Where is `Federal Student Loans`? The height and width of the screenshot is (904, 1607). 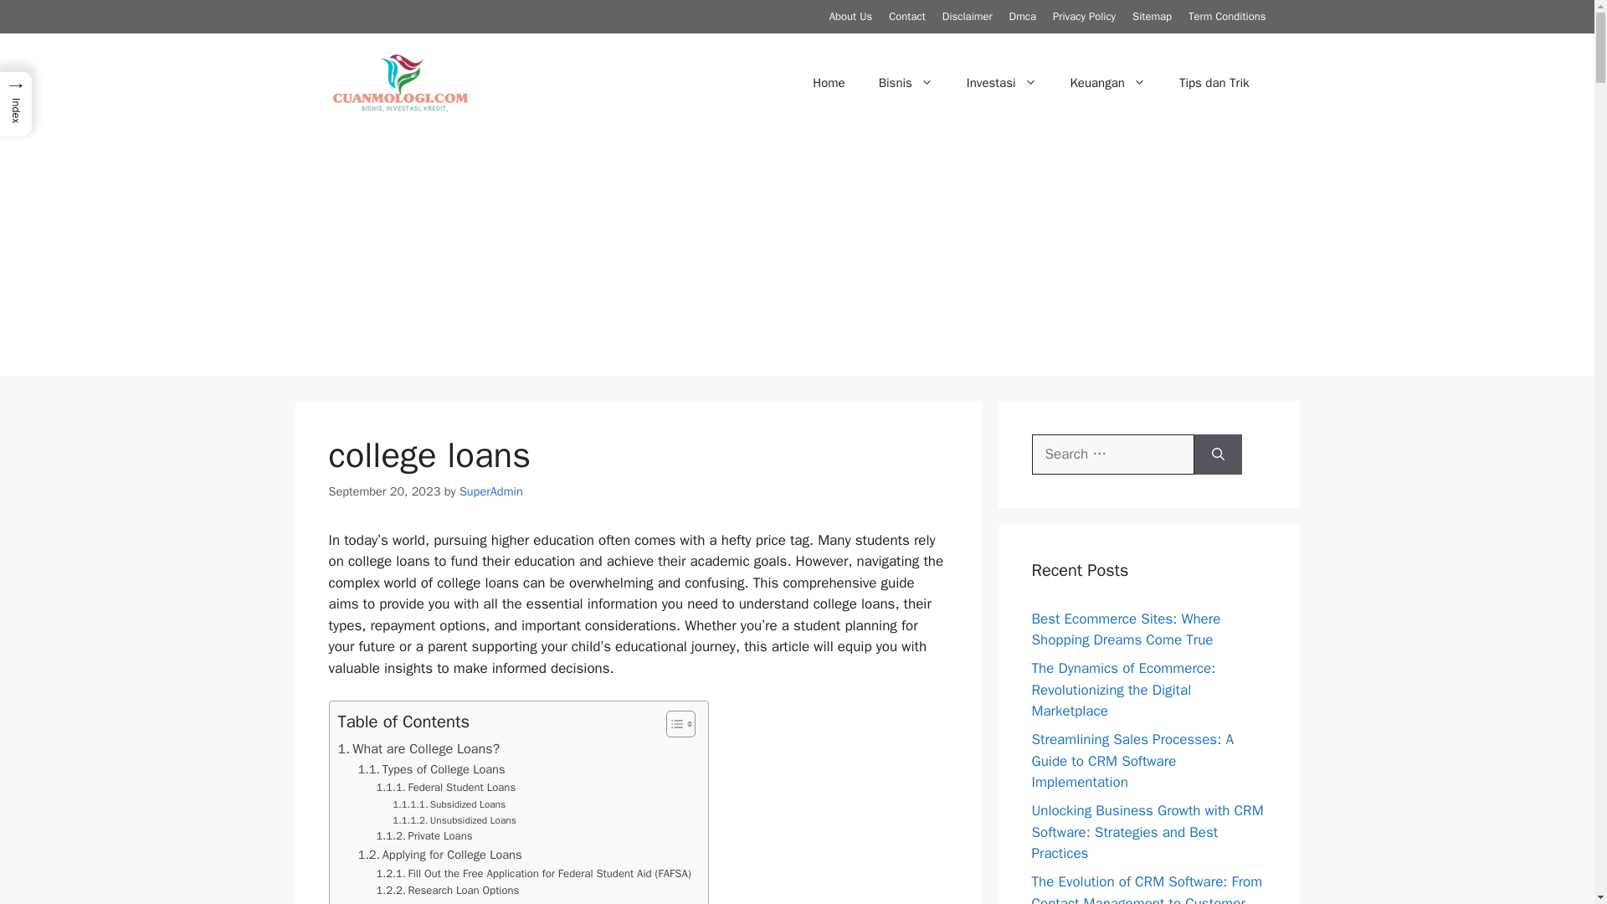
Federal Student Loans is located at coordinates (445, 787).